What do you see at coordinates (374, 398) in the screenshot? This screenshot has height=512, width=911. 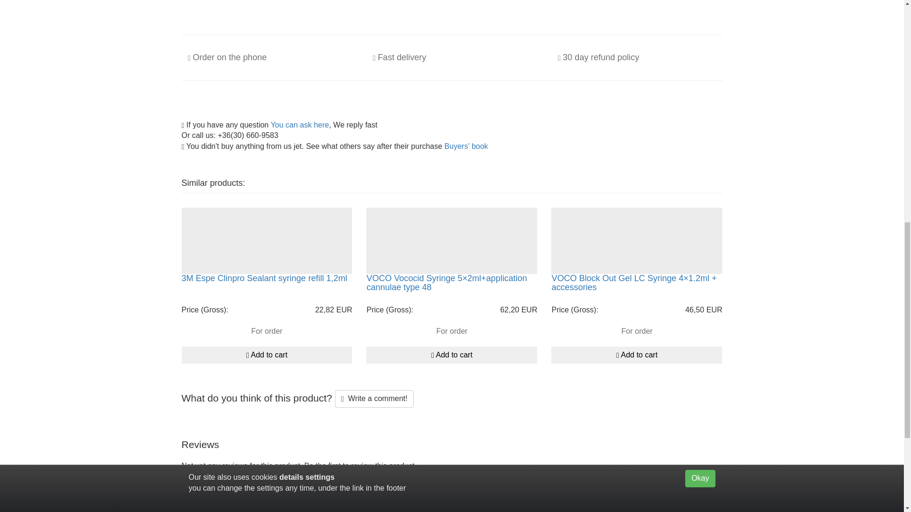 I see `  Write a comment!` at bounding box center [374, 398].